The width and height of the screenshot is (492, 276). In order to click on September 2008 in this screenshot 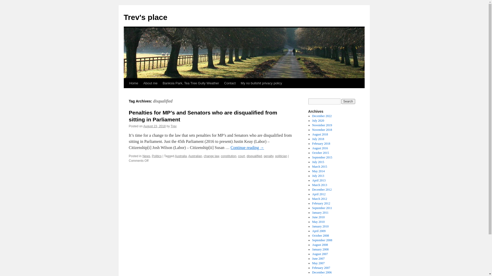, I will do `click(322, 240)`.